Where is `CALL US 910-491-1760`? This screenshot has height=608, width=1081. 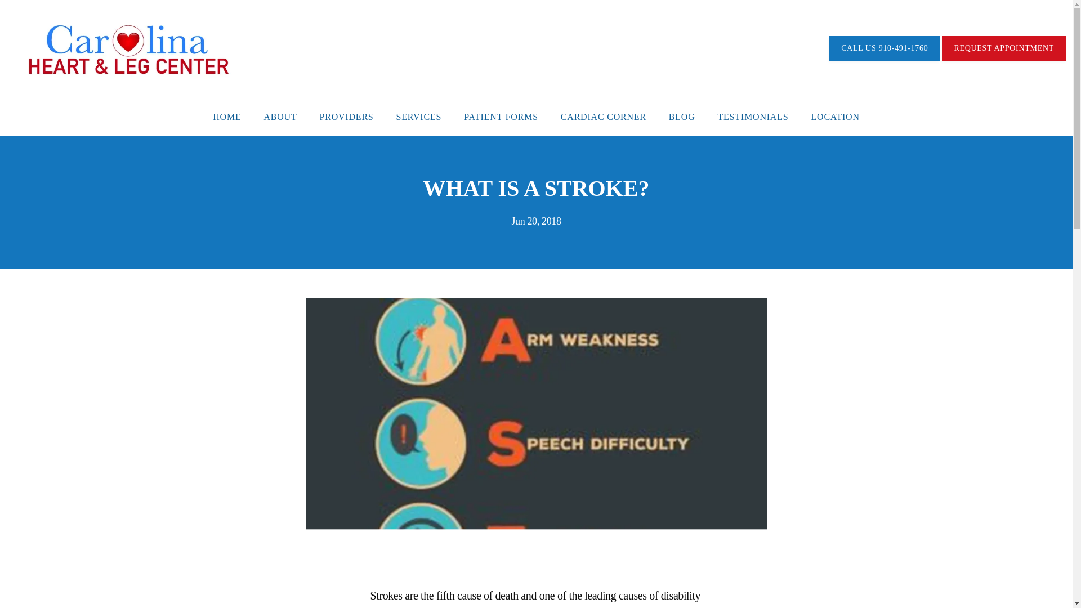
CALL US 910-491-1760 is located at coordinates (884, 49).